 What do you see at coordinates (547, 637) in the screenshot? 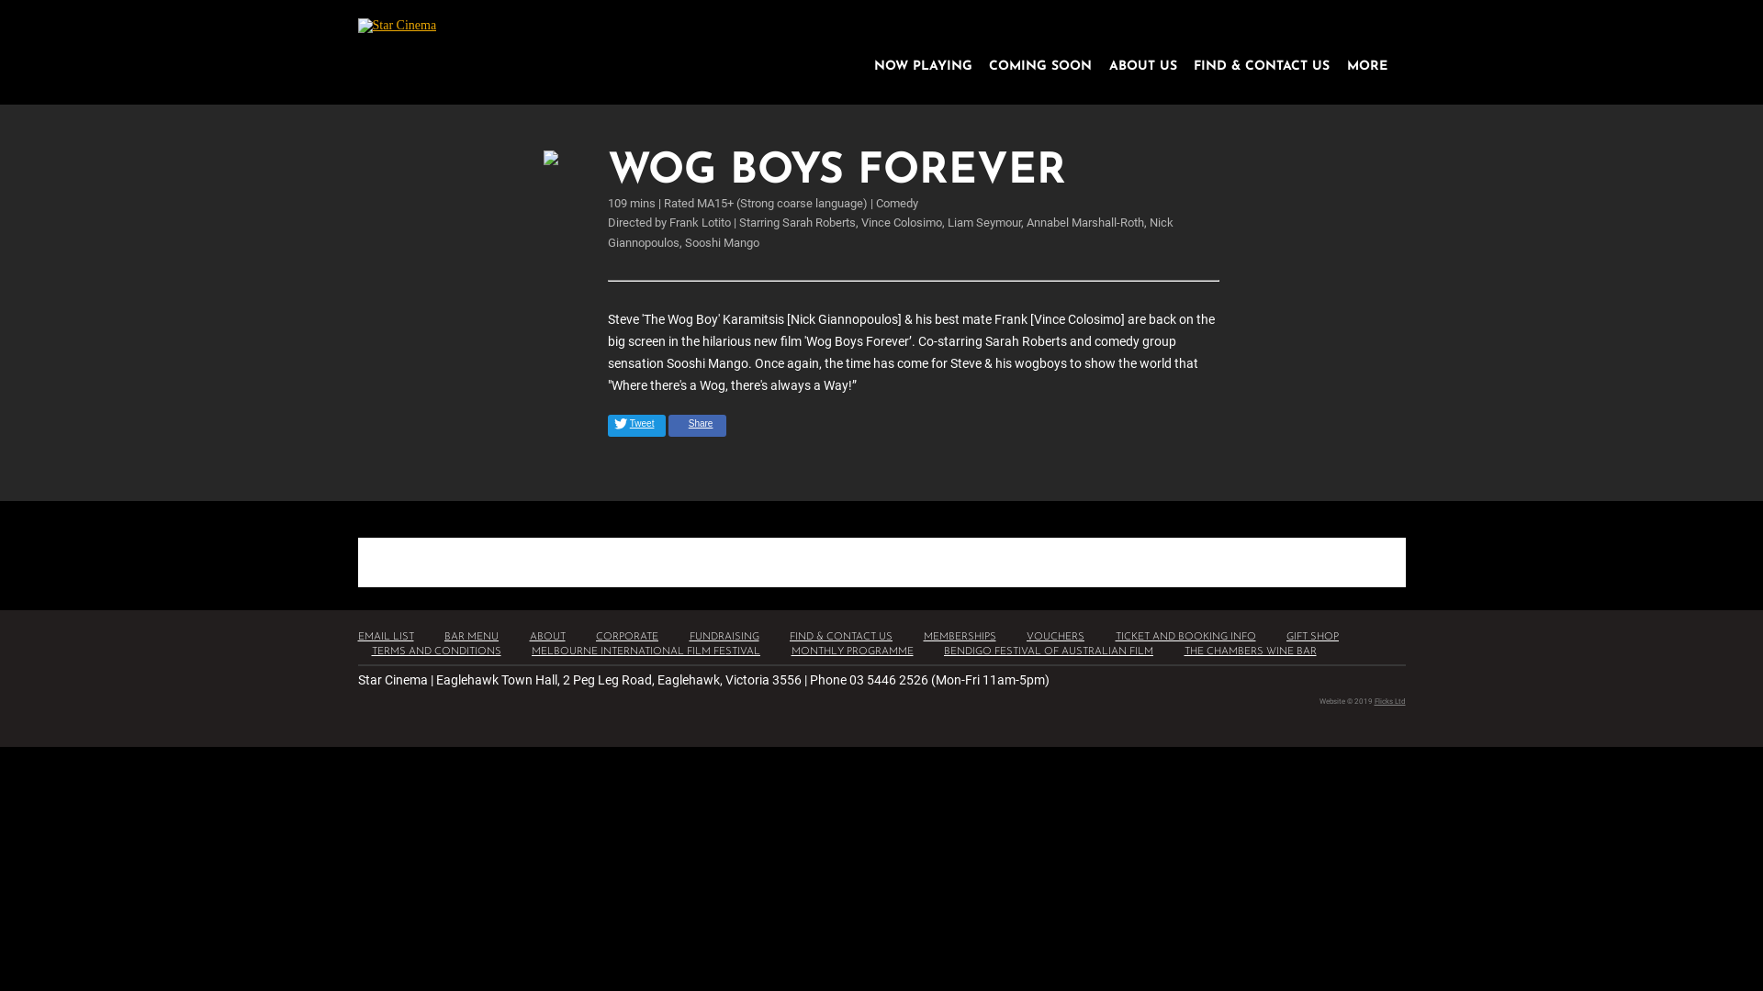
I see `ABOUT` at bounding box center [547, 637].